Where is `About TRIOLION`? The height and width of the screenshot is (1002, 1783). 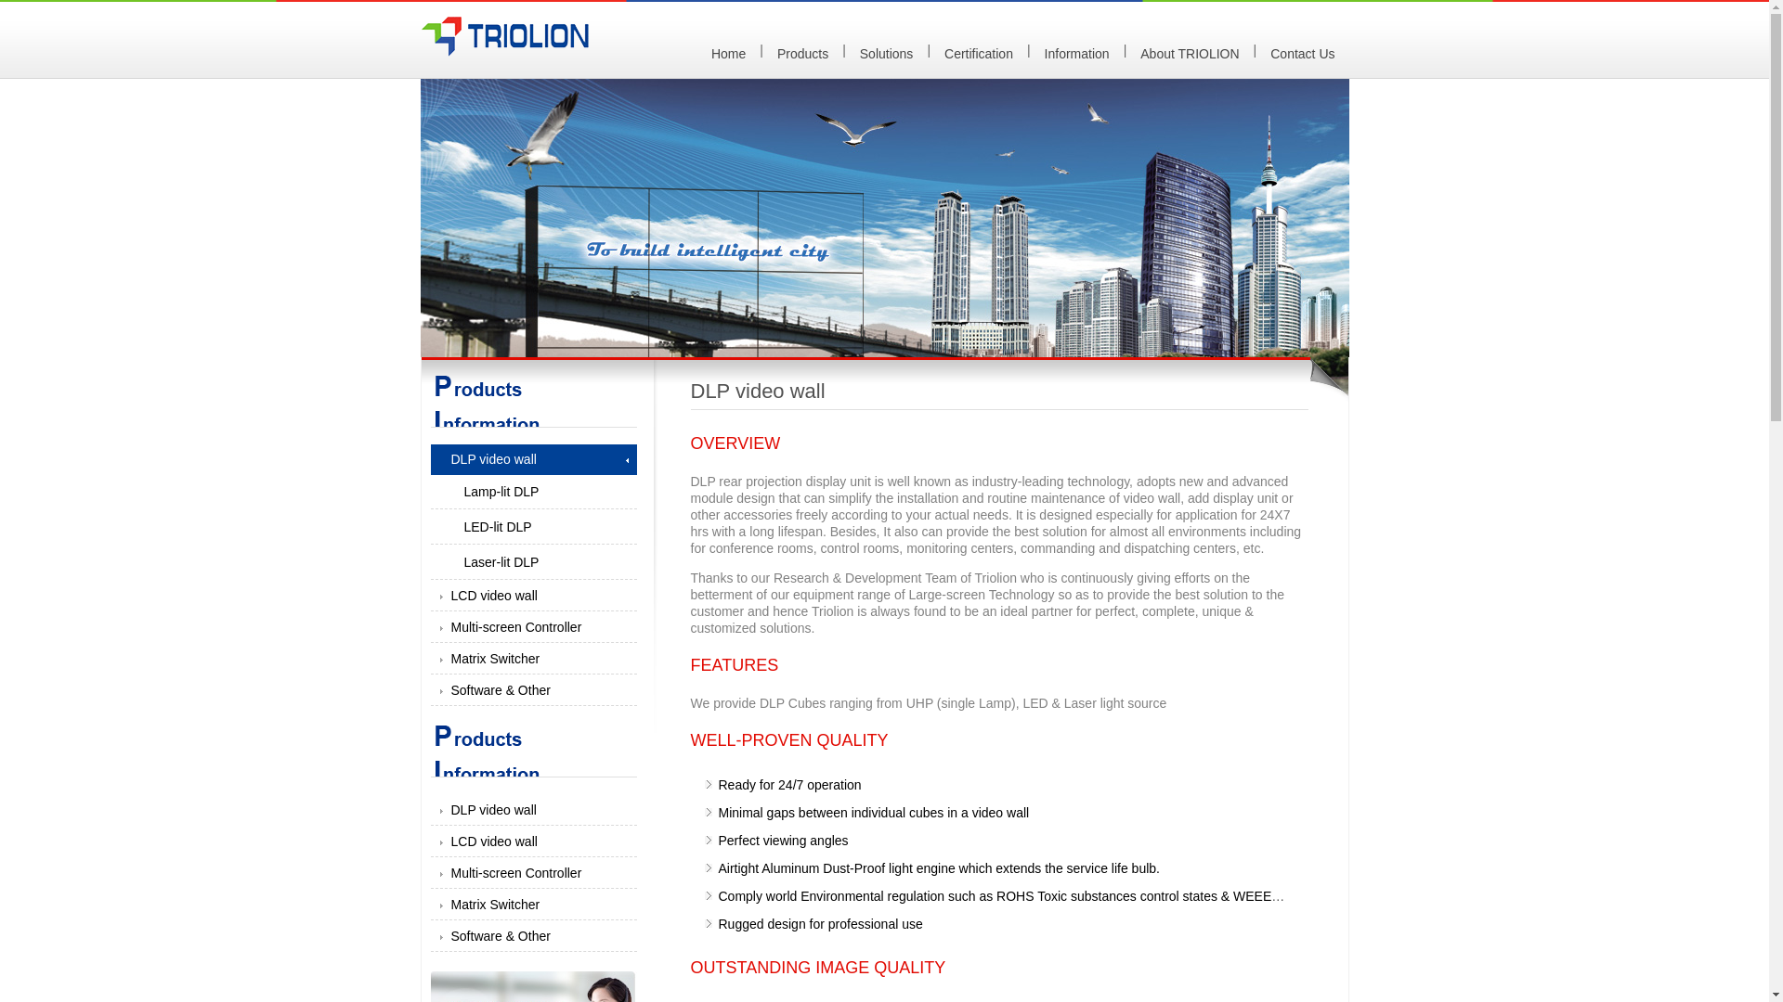
About TRIOLION is located at coordinates (1190, 54).